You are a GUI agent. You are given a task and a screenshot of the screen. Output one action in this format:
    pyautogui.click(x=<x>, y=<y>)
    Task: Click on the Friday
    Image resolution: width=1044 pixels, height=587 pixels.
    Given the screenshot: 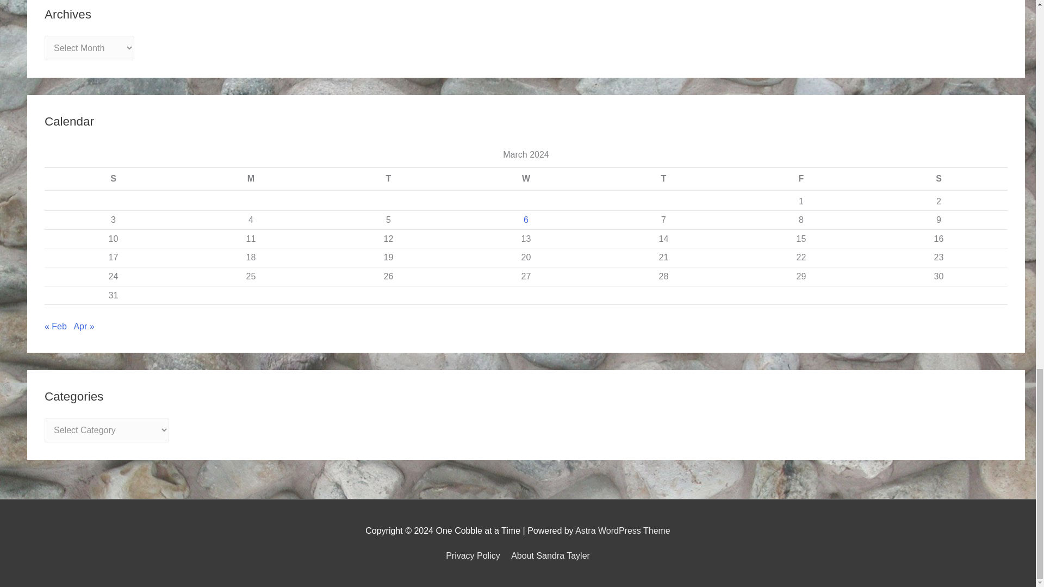 What is the action you would take?
    pyautogui.click(x=801, y=178)
    